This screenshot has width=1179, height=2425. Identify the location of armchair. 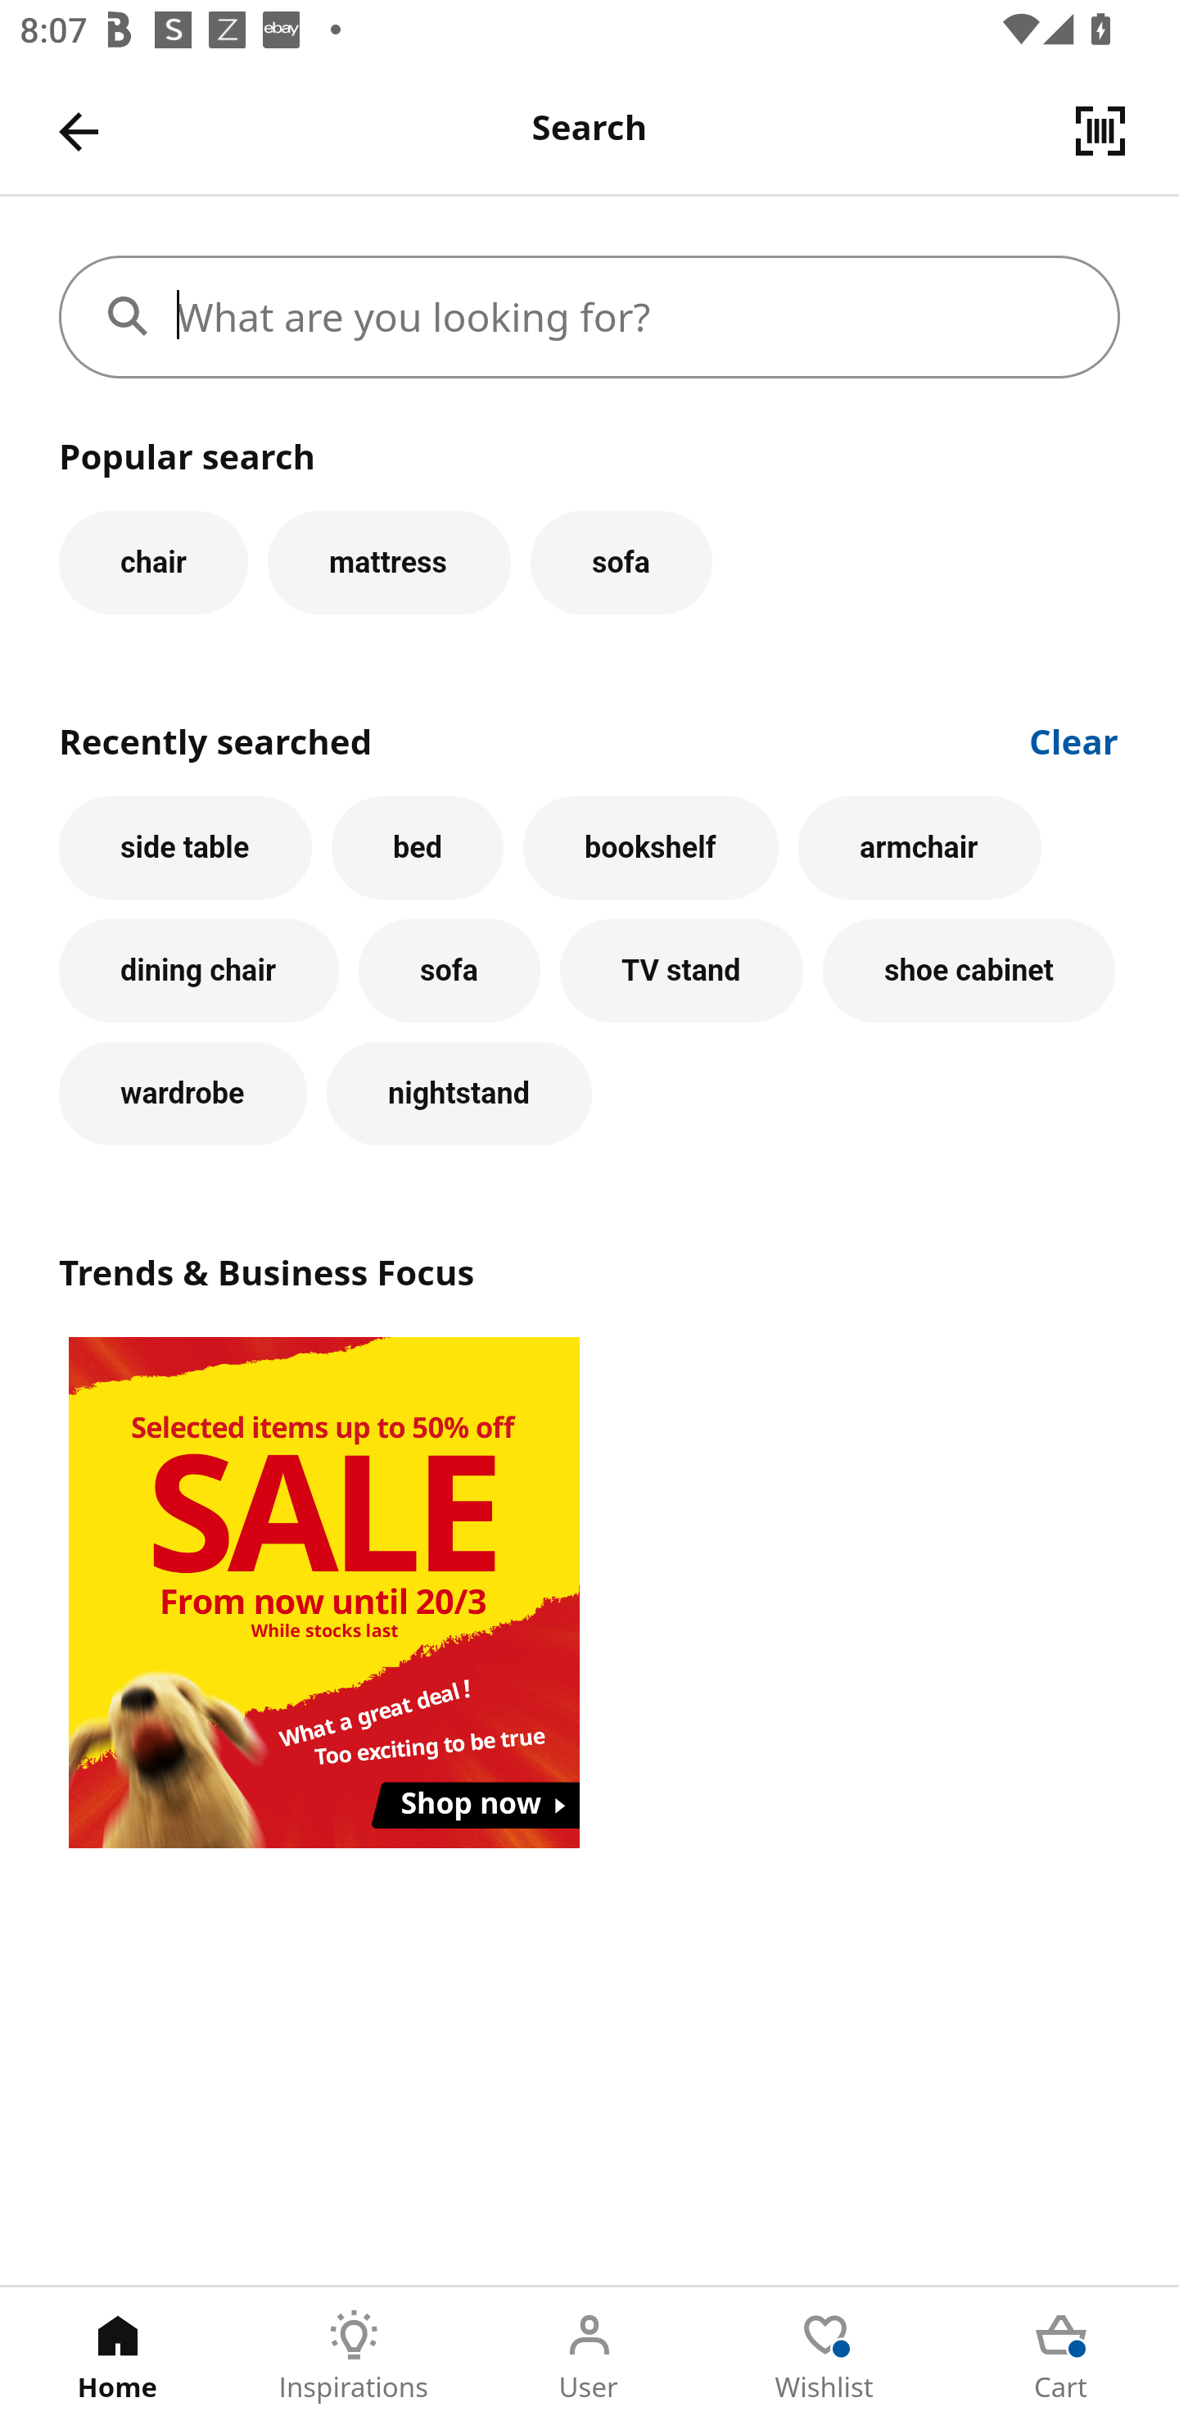
(919, 847).